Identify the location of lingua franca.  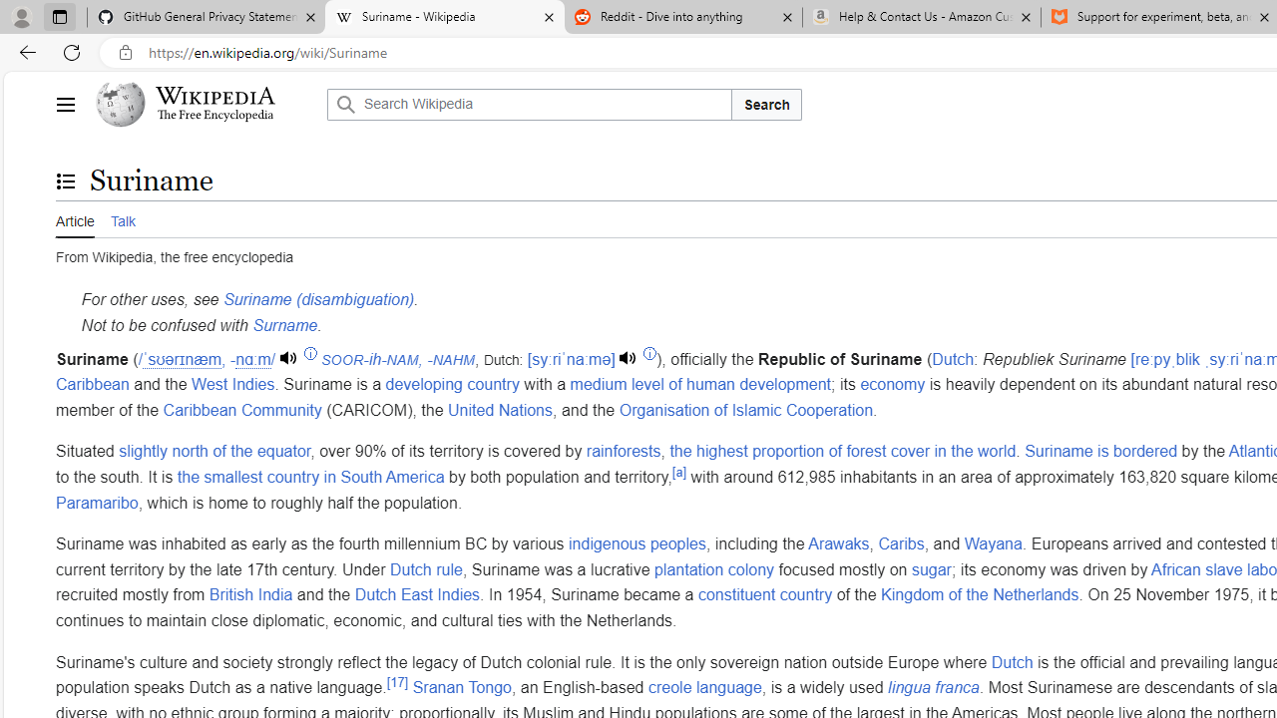
(933, 688).